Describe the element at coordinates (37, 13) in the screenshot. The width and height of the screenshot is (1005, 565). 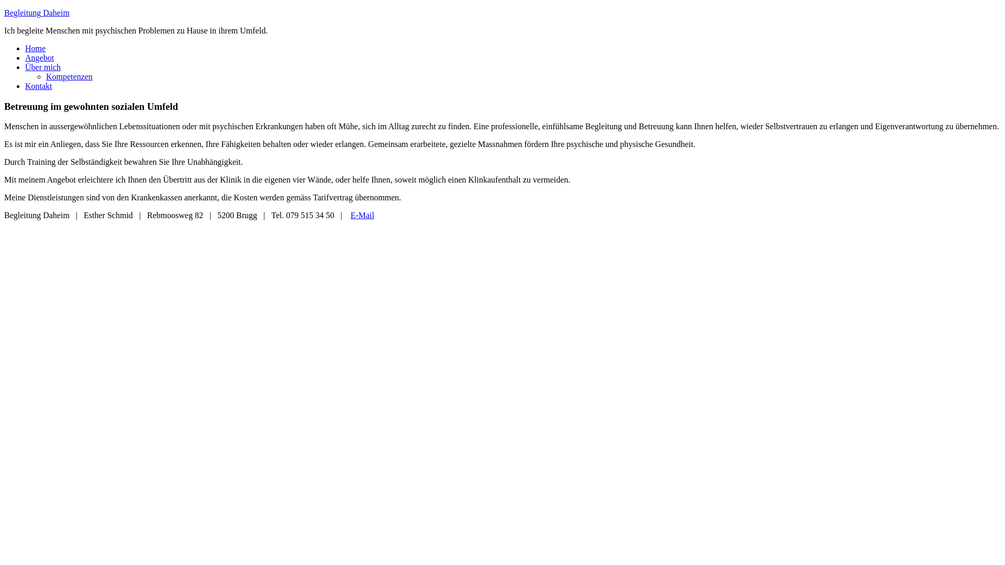
I see `Begleitung Daheim` at that location.